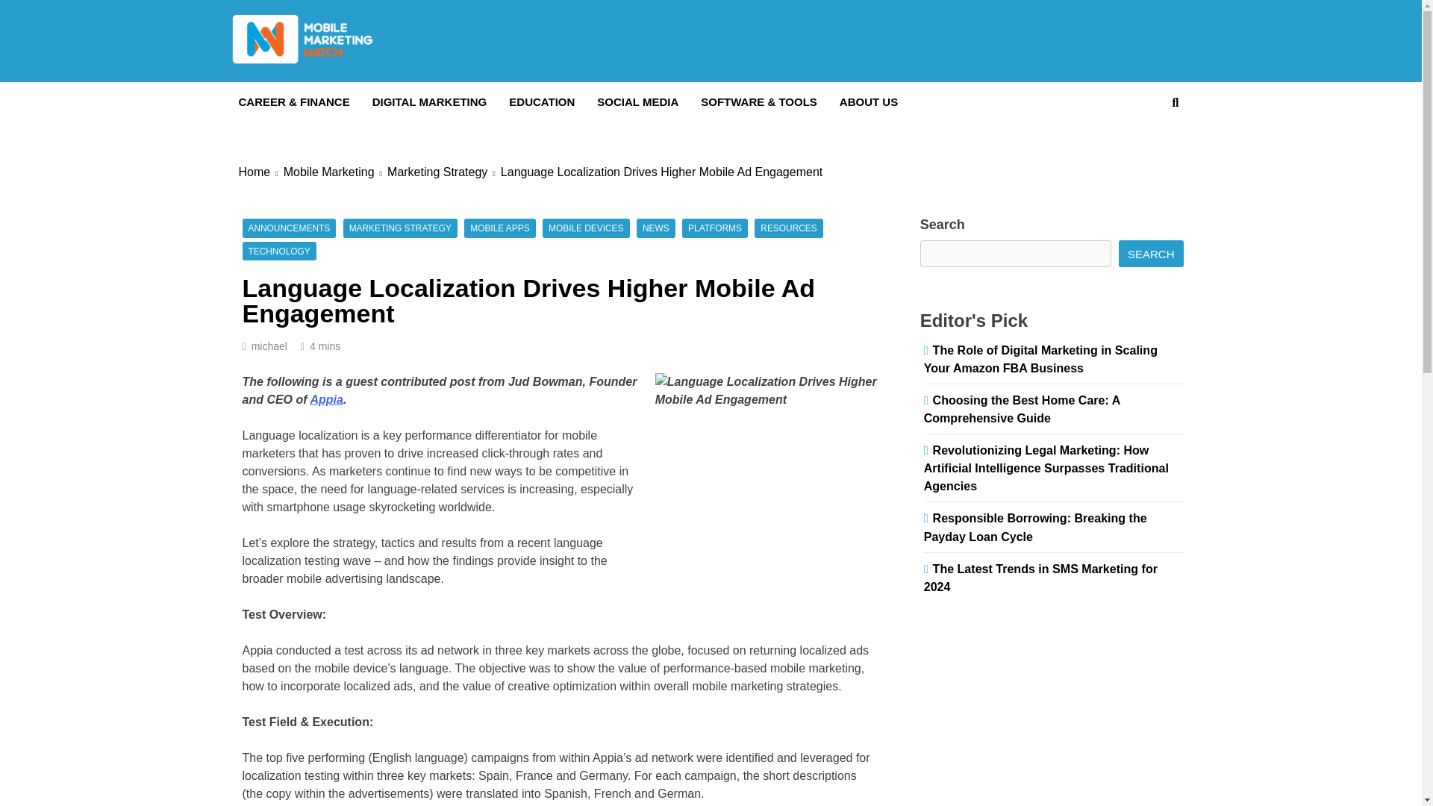 The image size is (1433, 806). I want to click on MARKETING STRATEGY, so click(400, 228).